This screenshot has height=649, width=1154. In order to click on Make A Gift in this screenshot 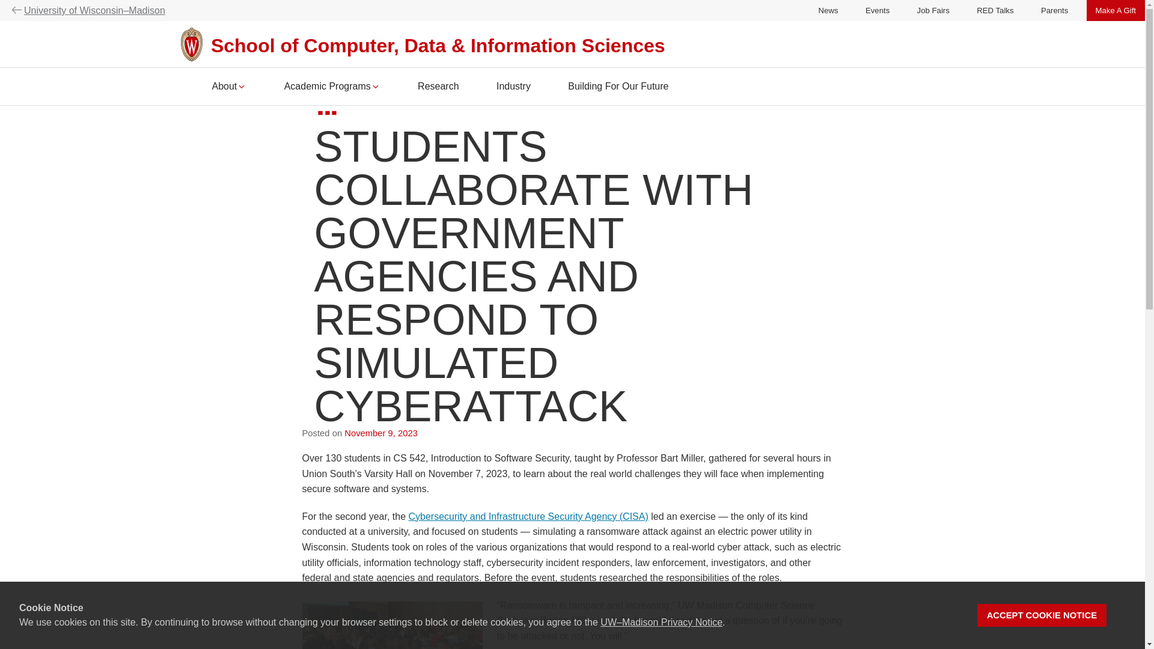, I will do `click(1116, 10)`.